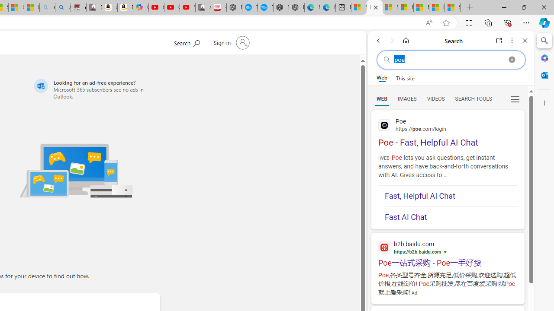 The width and height of the screenshot is (554, 311). I want to click on Customize, so click(544, 103).